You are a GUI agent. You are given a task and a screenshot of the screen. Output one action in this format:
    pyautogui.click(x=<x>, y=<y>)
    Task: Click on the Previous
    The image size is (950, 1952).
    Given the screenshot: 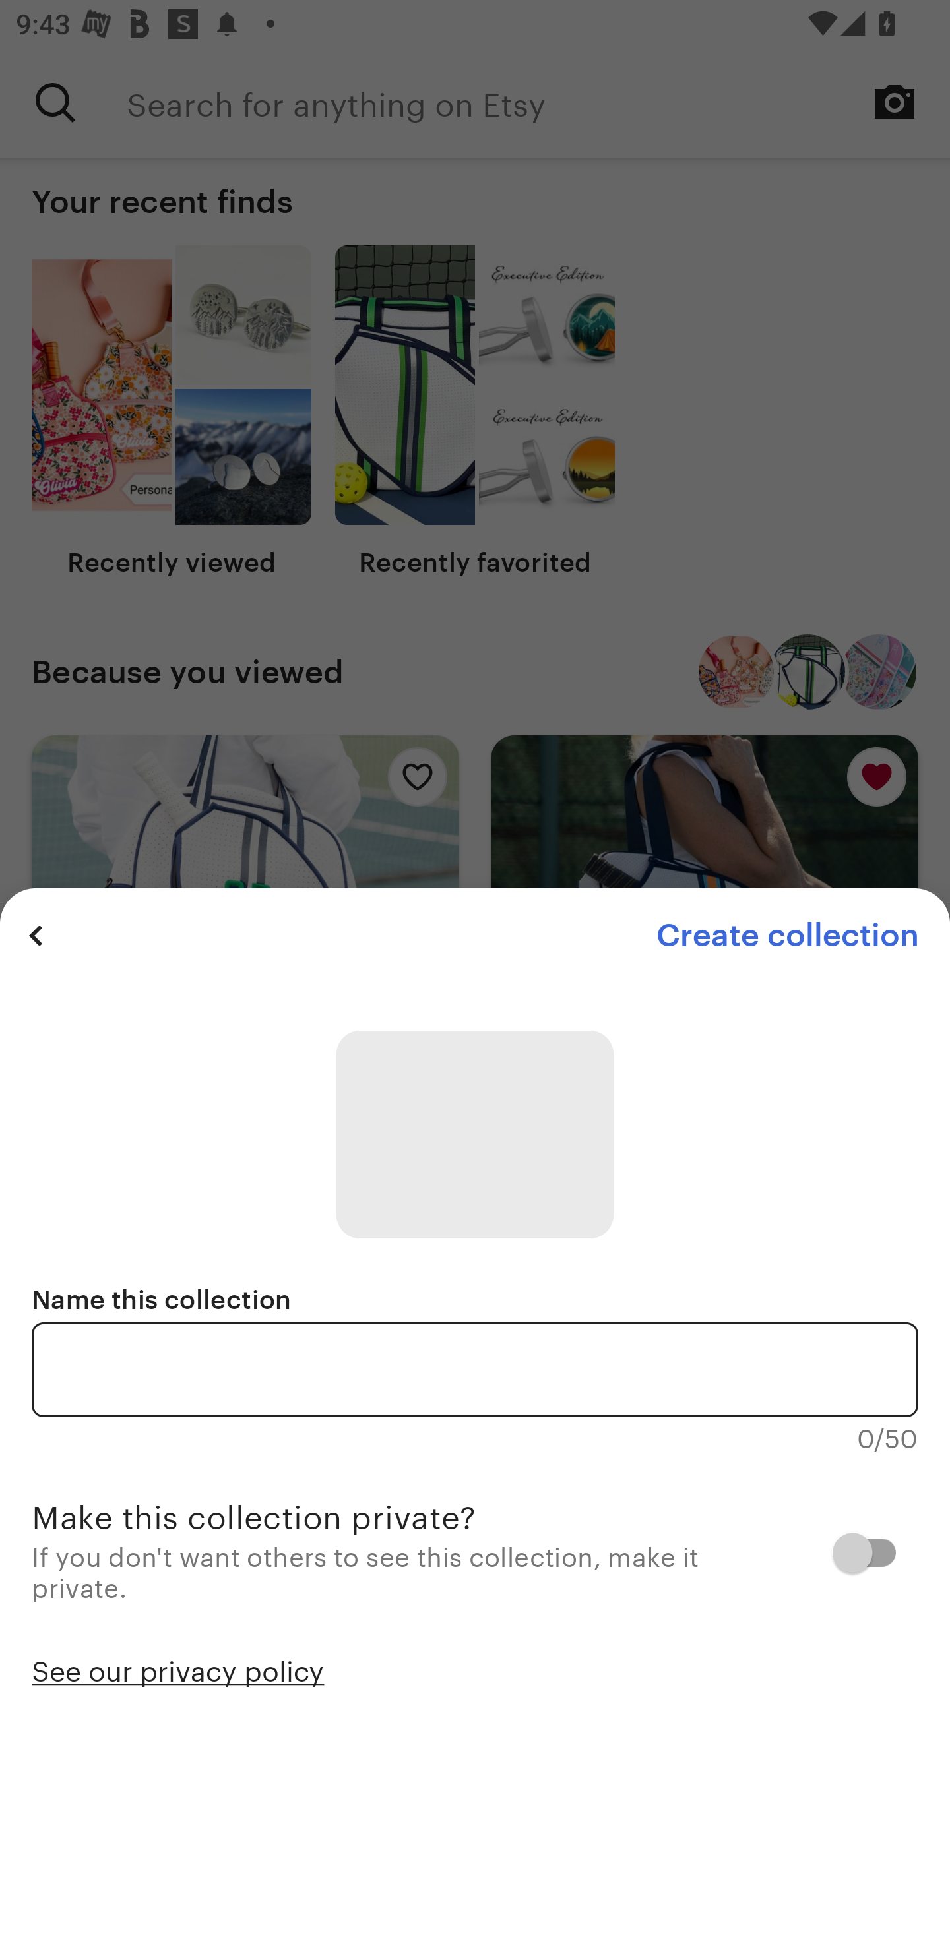 What is the action you would take?
    pyautogui.click(x=36, y=935)
    